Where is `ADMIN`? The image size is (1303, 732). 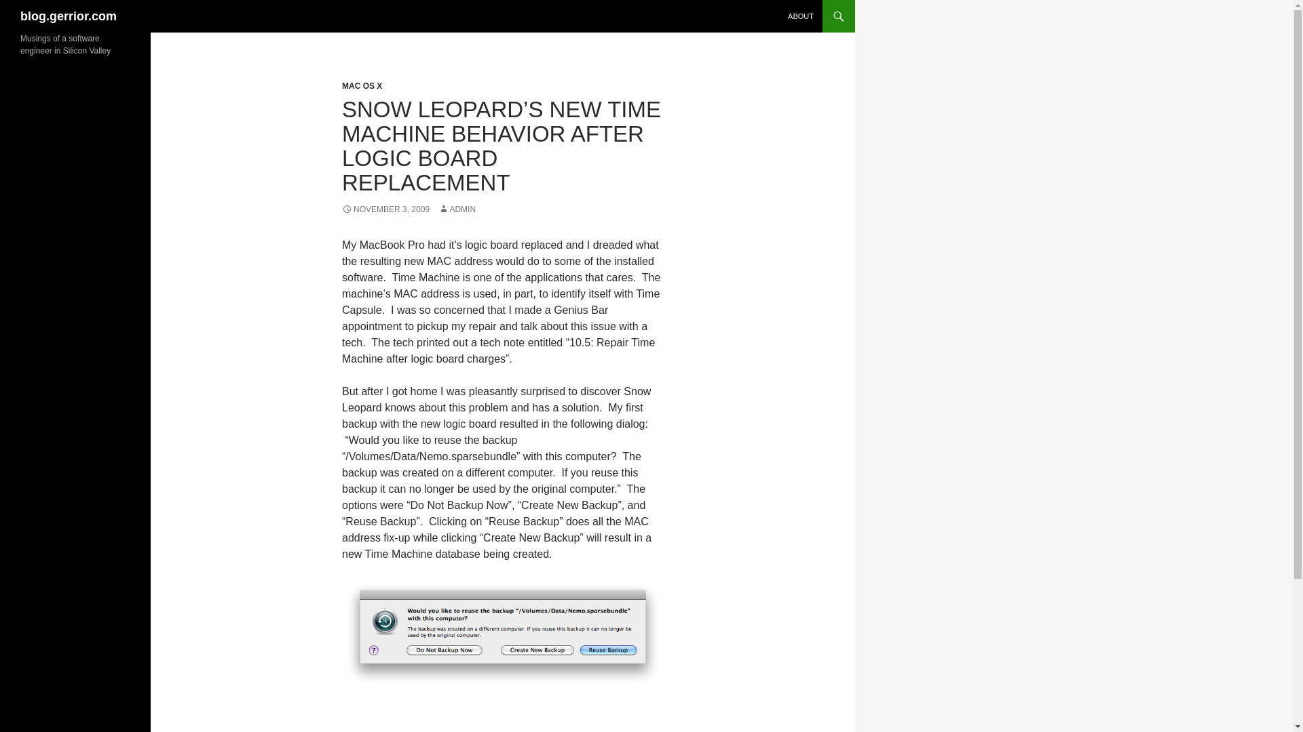
ADMIN is located at coordinates (456, 209).